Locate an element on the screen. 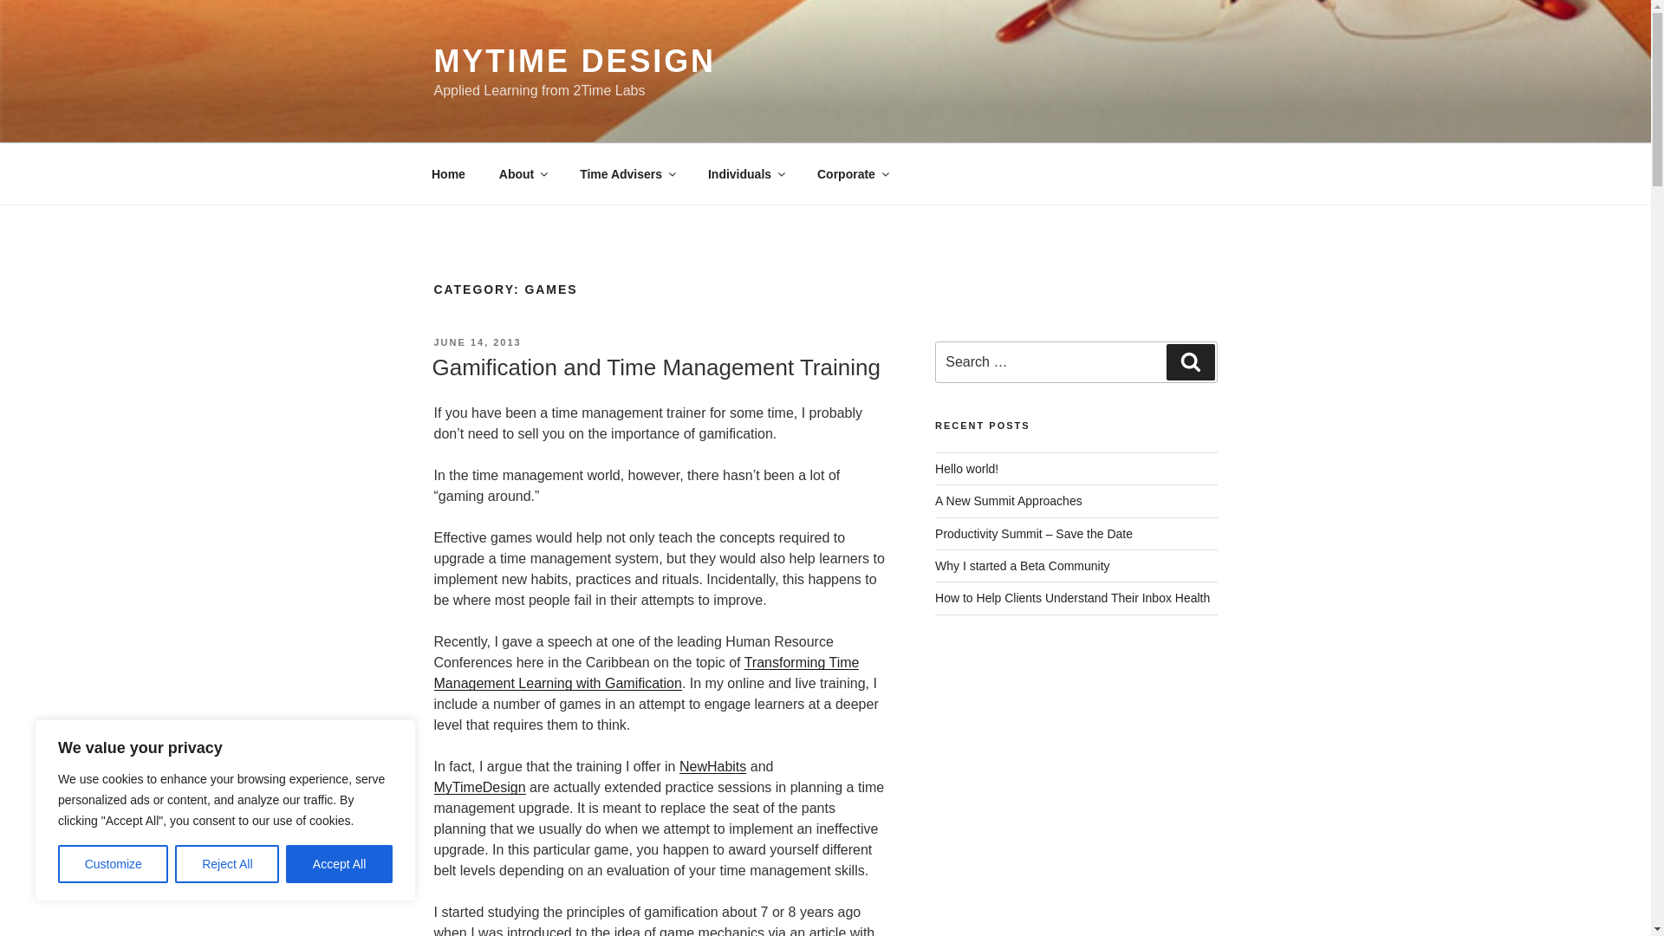 This screenshot has height=936, width=1664. Accept All is located at coordinates (340, 864).